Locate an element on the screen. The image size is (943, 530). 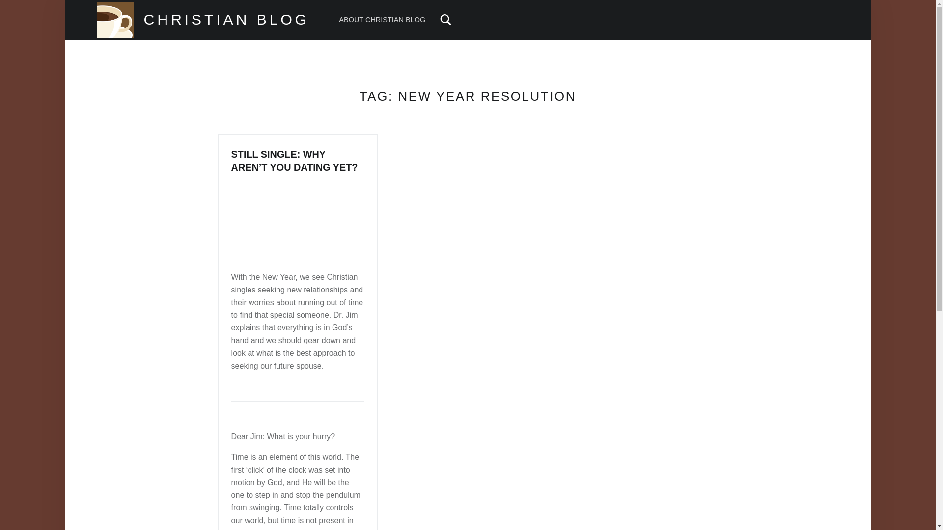
Search is located at coordinates (411, 12).